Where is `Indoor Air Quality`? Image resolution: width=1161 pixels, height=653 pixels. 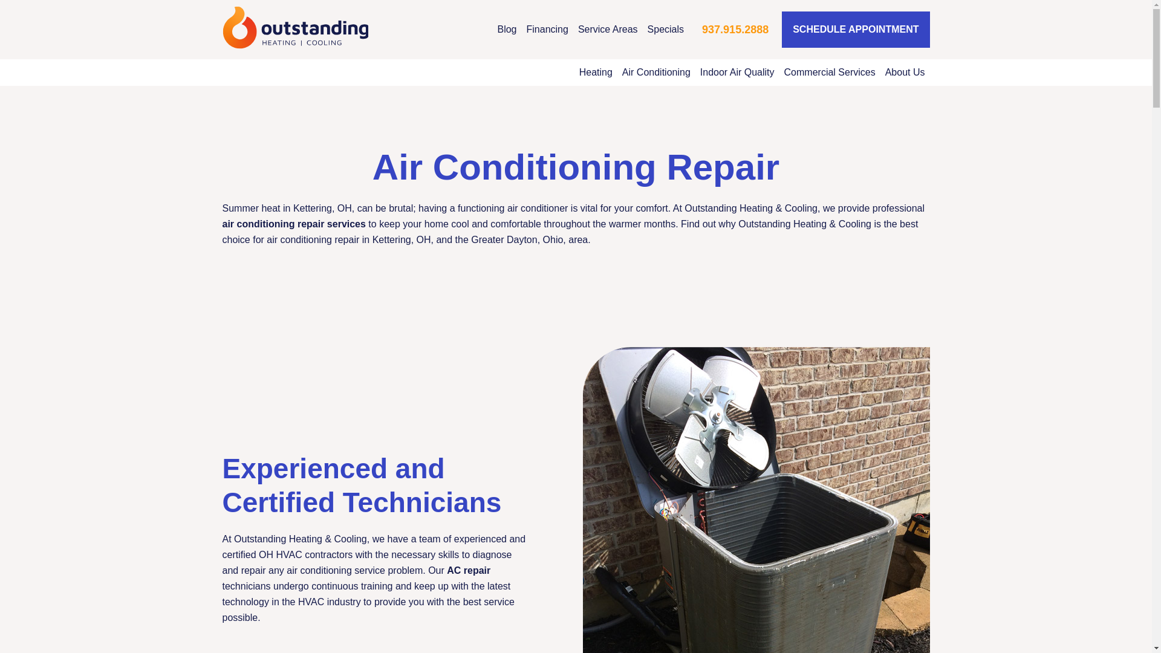
Indoor Air Quality is located at coordinates (737, 72).